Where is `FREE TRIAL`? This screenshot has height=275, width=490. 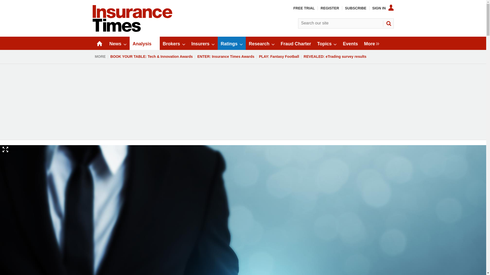 FREE TRIAL is located at coordinates (304, 8).